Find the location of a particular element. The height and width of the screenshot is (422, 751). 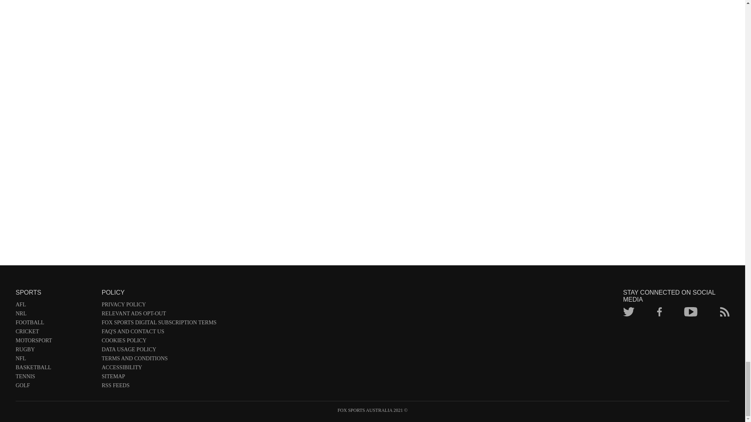

BASKETBALL is located at coordinates (55, 368).